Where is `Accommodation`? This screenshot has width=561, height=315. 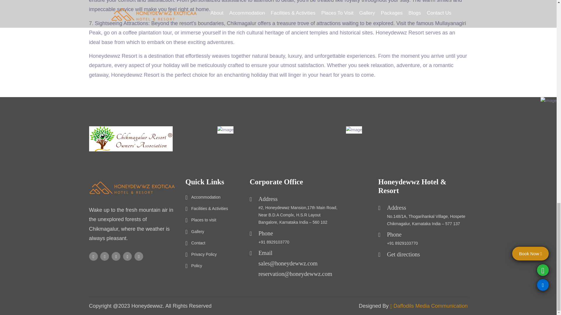
Accommodation is located at coordinates (203, 197).